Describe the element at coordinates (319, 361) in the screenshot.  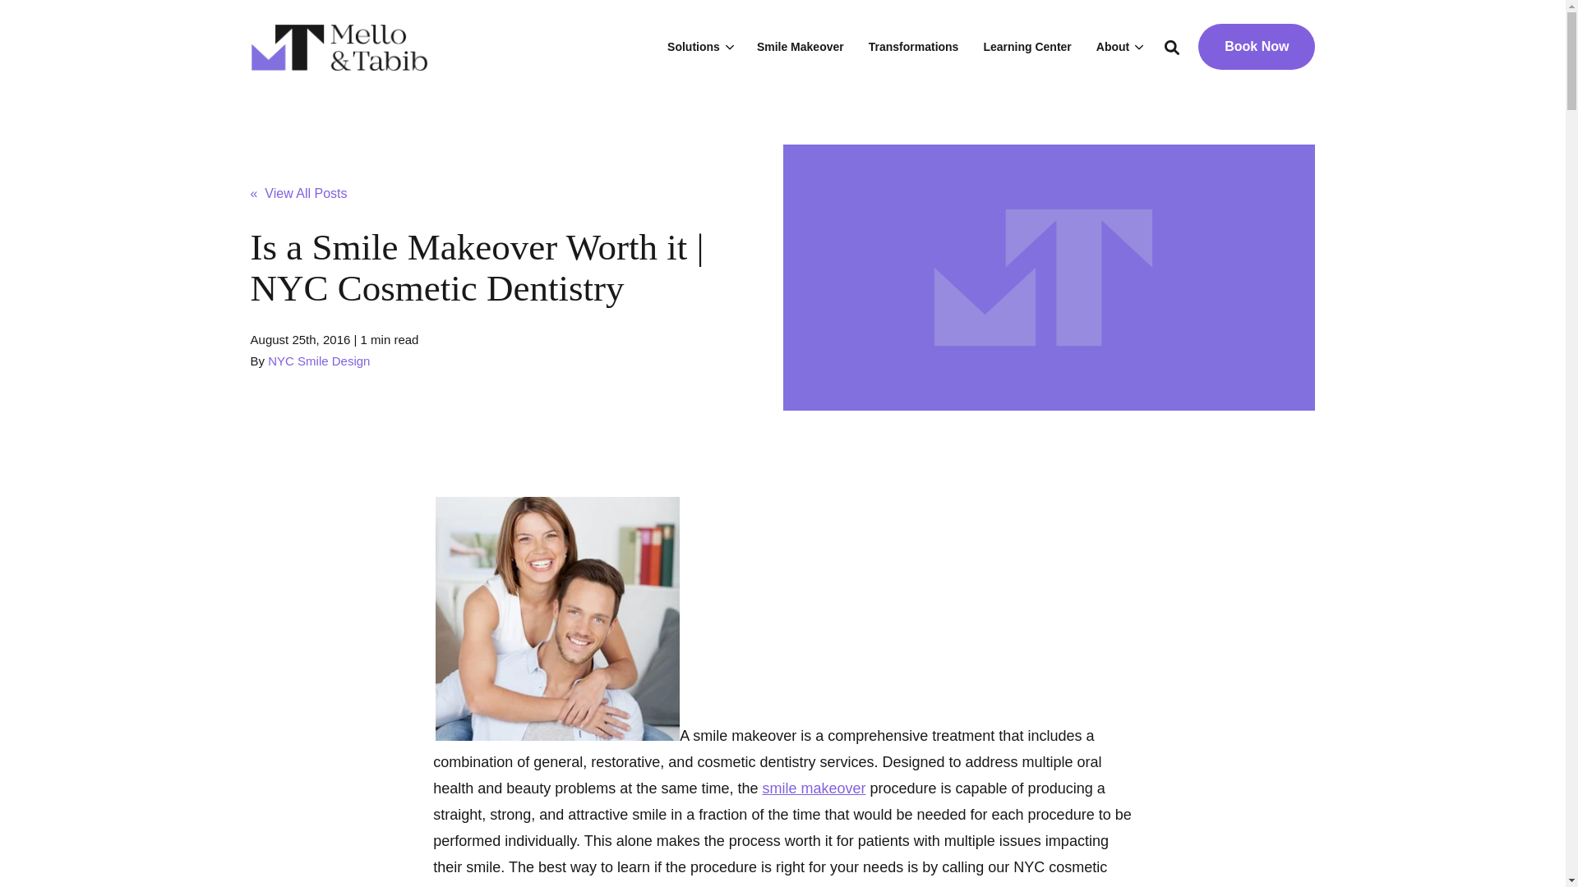
I see `NYC Smile Design` at that location.